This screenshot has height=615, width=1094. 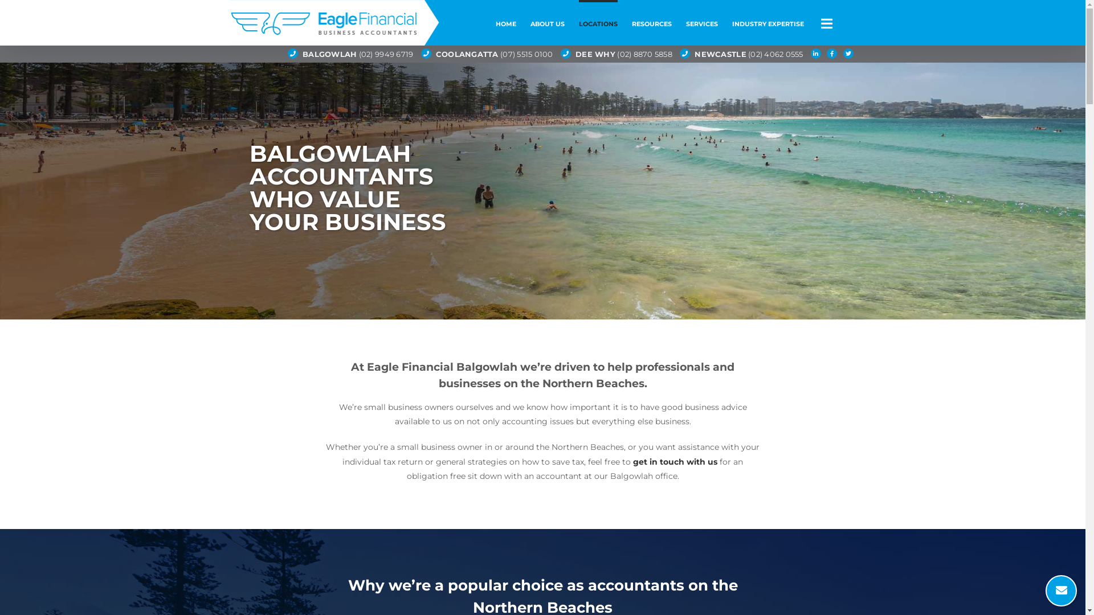 I want to click on COOLANGATTA (07) 5515 0100, so click(x=495, y=54).